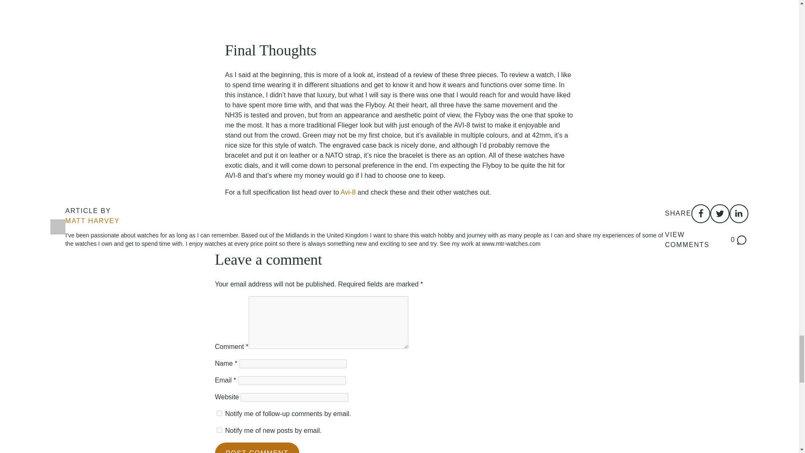 The width and height of the screenshot is (805, 453). Describe the element at coordinates (219, 430) in the screenshot. I see `subscribe` at that location.